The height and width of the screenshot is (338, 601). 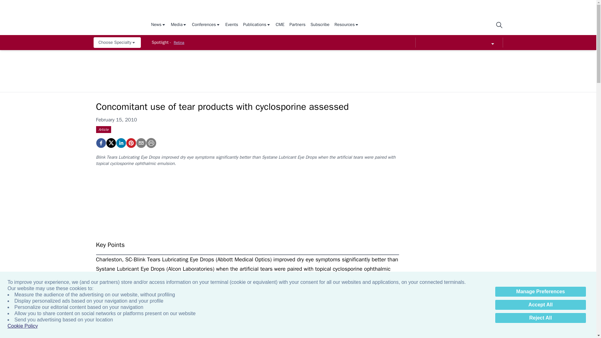 What do you see at coordinates (23, 326) in the screenshot?
I see `Cookie Policy` at bounding box center [23, 326].